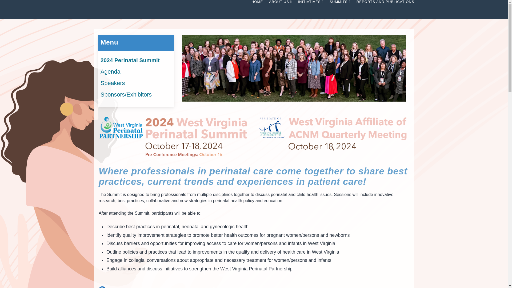  I want to click on ABOUT US, so click(280, 9).